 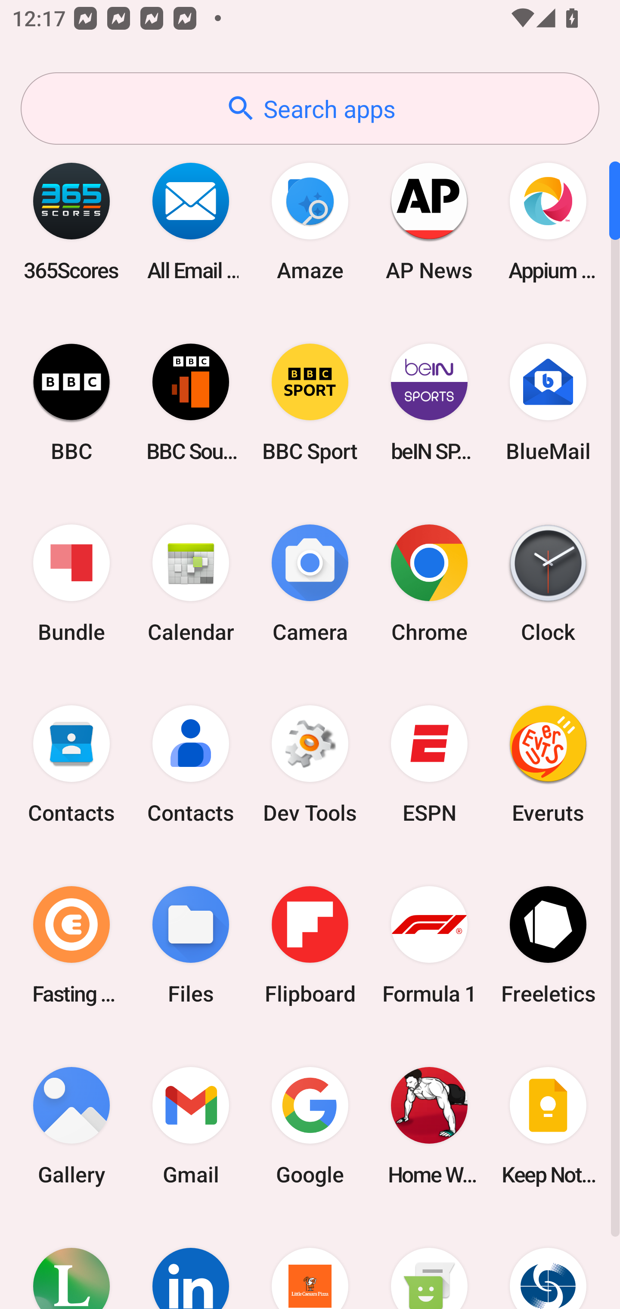 What do you see at coordinates (310, 764) in the screenshot?
I see `Dev Tools` at bounding box center [310, 764].